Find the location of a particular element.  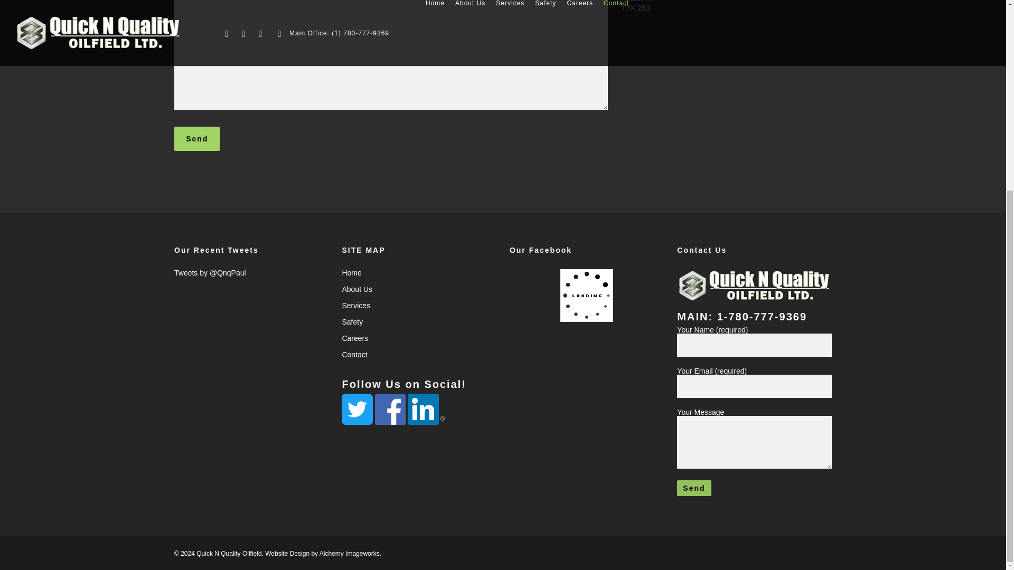

1-780-777-9369 is located at coordinates (762, 317).